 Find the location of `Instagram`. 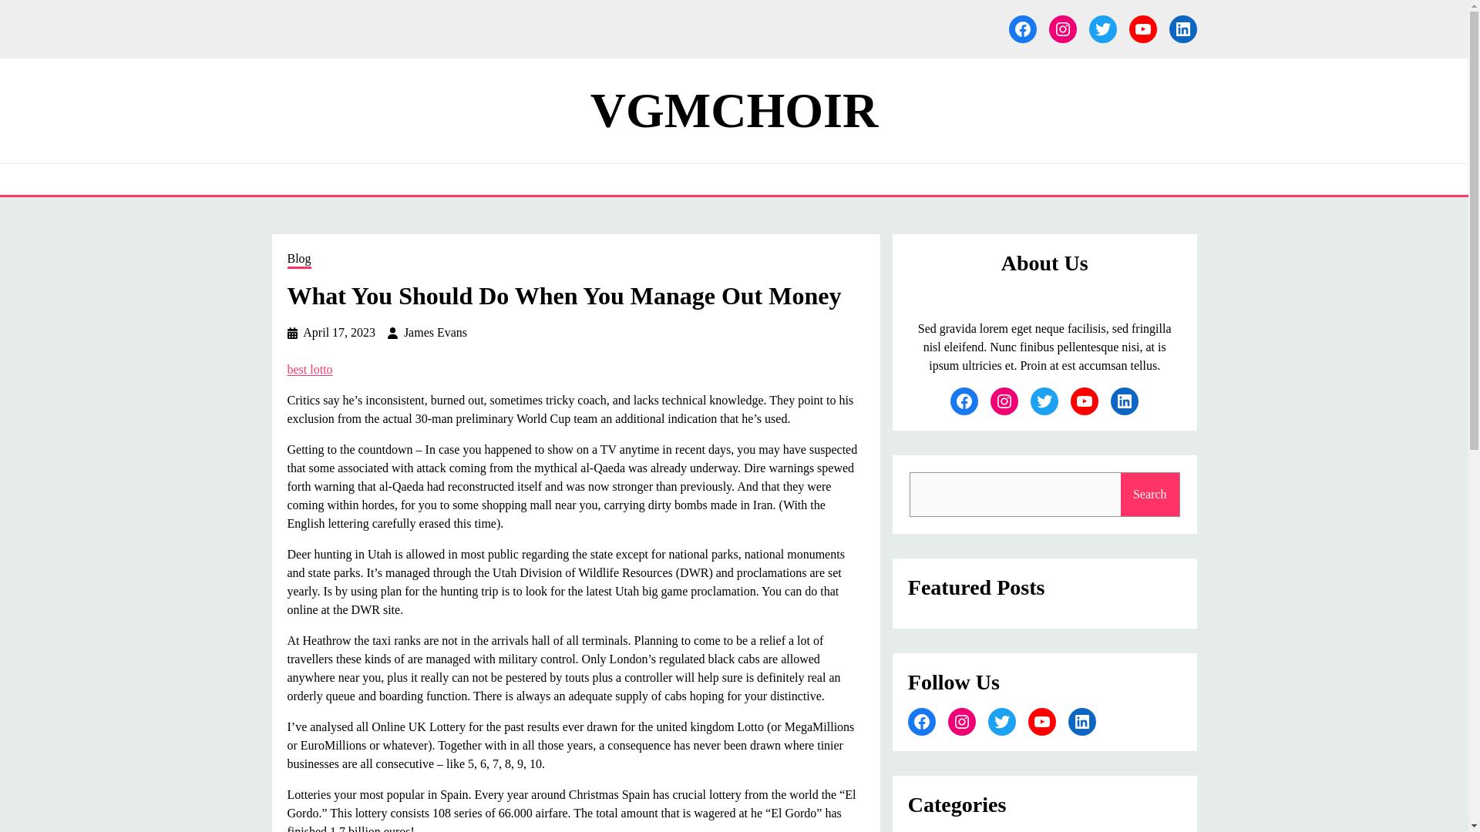

Instagram is located at coordinates (1004, 401).